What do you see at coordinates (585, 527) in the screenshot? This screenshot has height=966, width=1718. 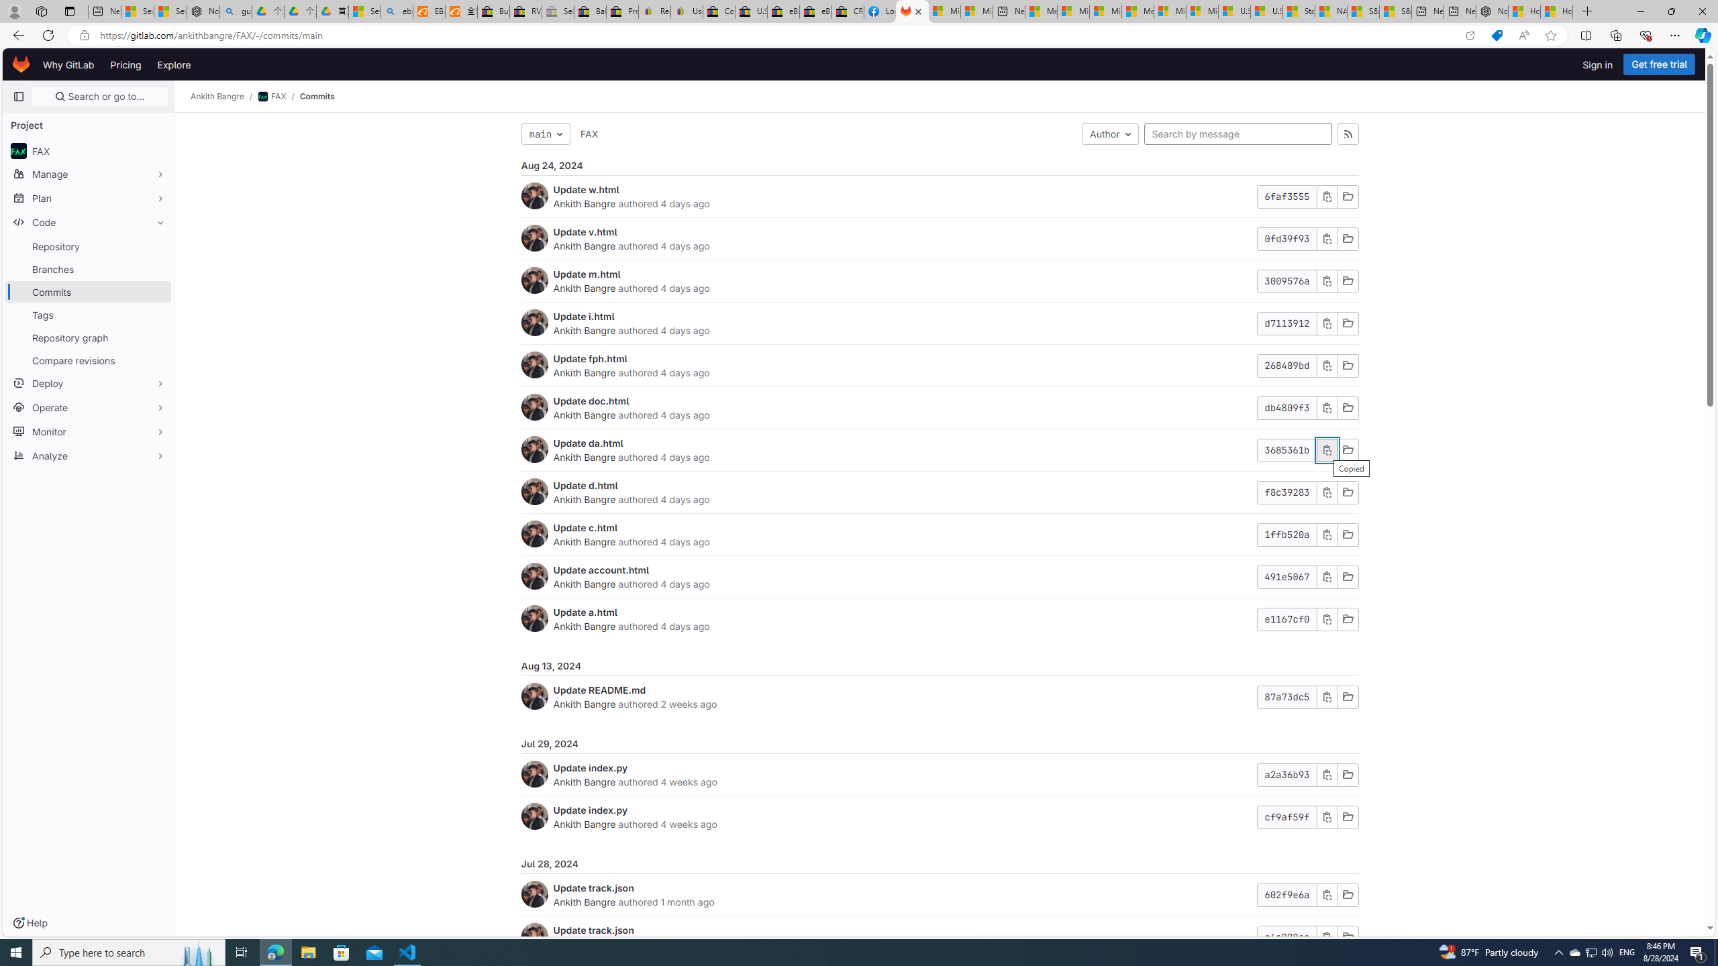 I see `Update c.html` at bounding box center [585, 527].